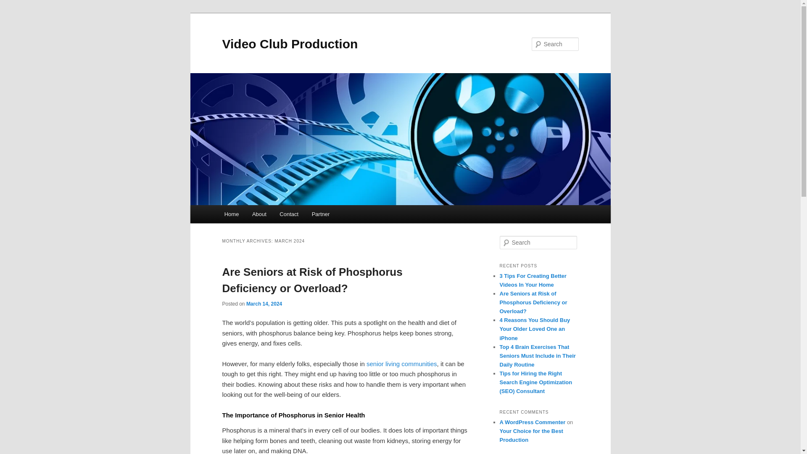 This screenshot has height=454, width=807. What do you see at coordinates (13, 5) in the screenshot?
I see `Search` at bounding box center [13, 5].